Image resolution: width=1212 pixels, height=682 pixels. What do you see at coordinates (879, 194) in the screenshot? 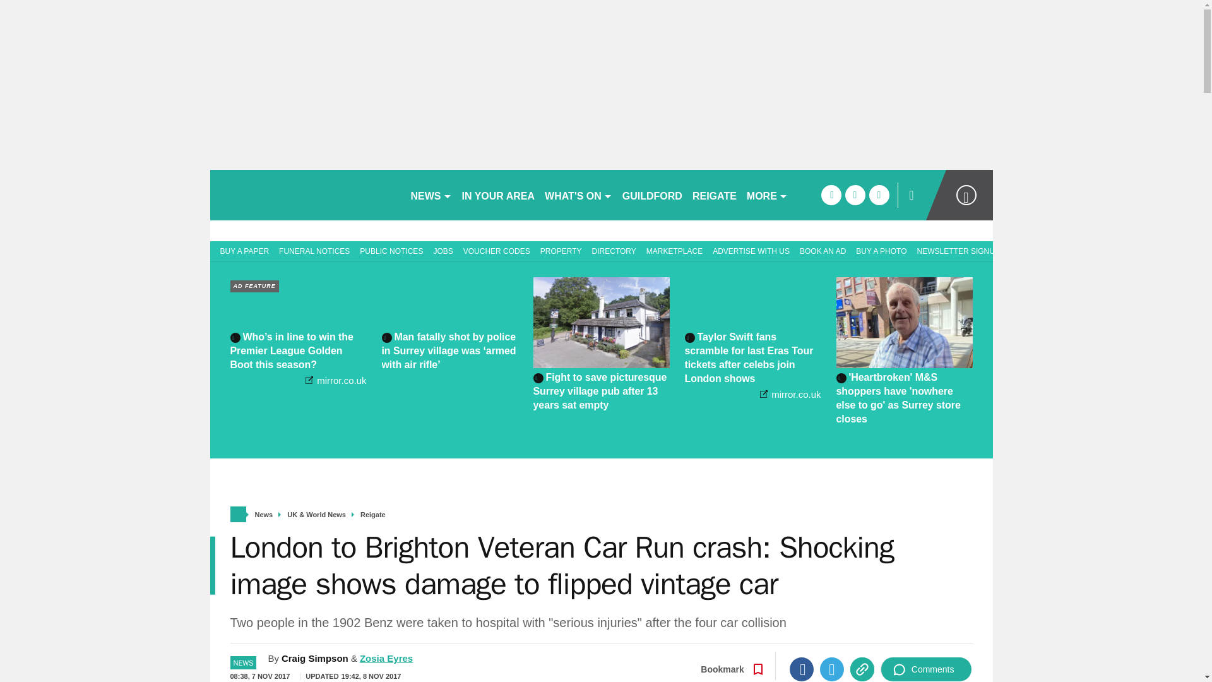
I see `instagram` at bounding box center [879, 194].